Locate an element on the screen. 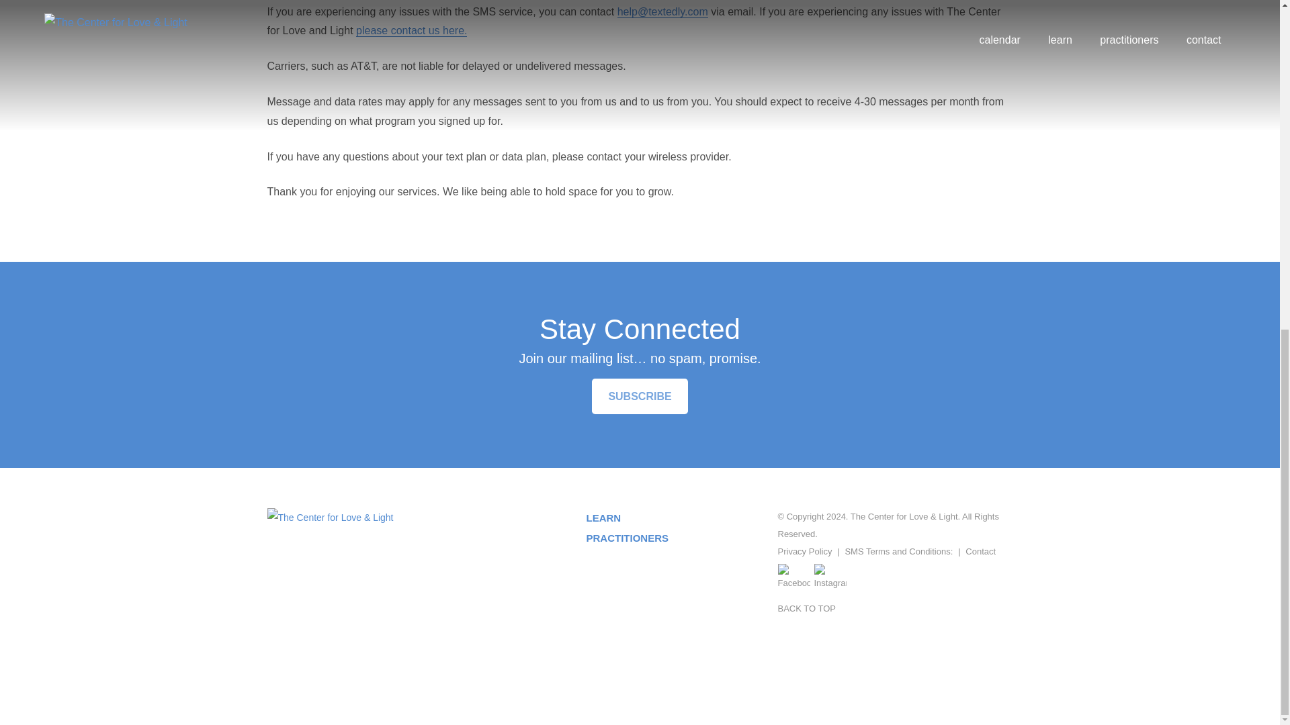 The width and height of the screenshot is (1290, 725). Privacy Policy is located at coordinates (805, 552).